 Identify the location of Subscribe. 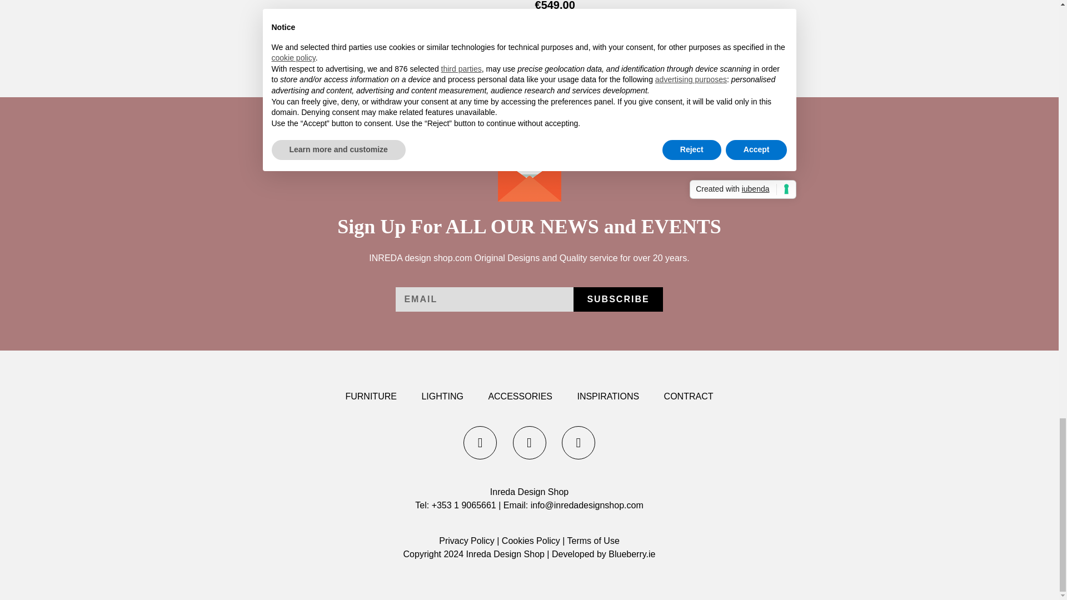
(618, 299).